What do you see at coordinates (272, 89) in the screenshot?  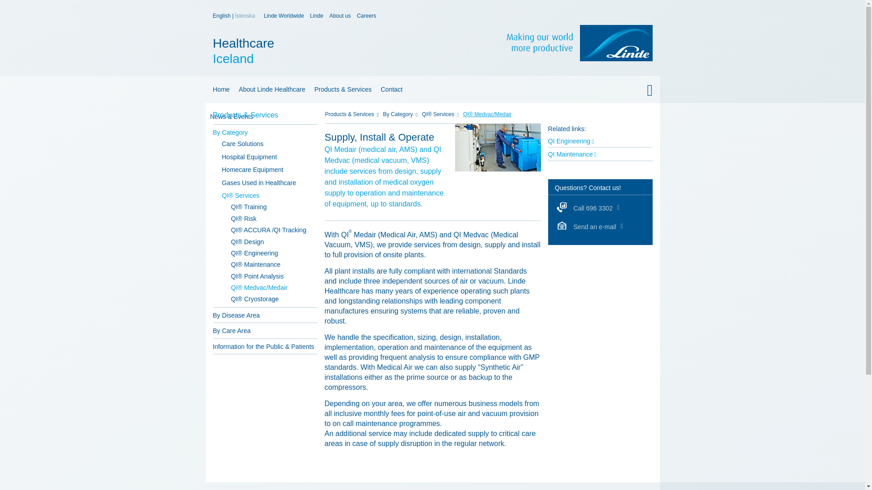 I see `About Linde Healthcare` at bounding box center [272, 89].